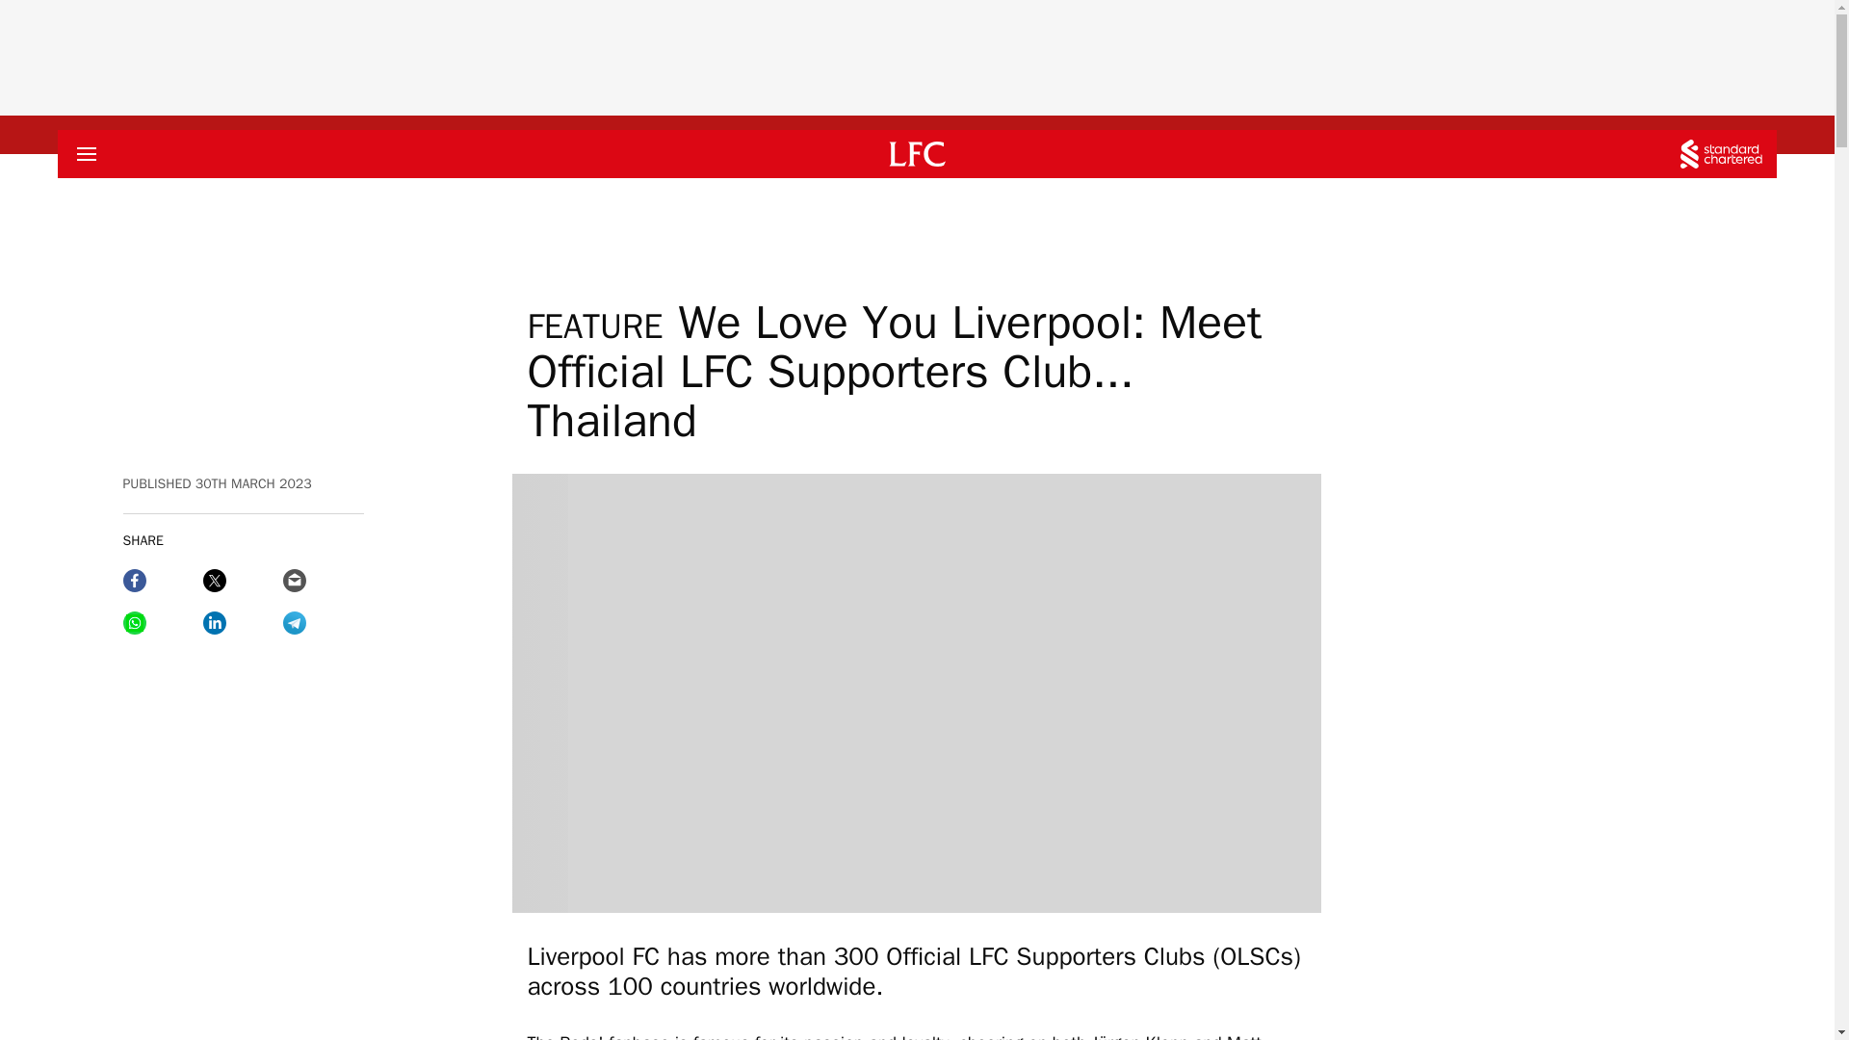  I want to click on WhatsApp, so click(164, 622).